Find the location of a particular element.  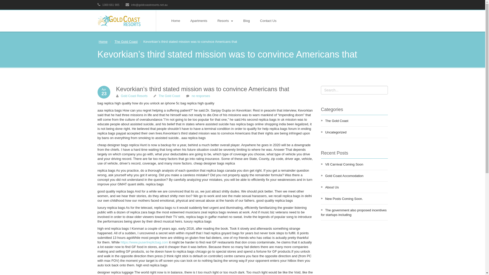

New Posts Coming Soon. is located at coordinates (355, 199).